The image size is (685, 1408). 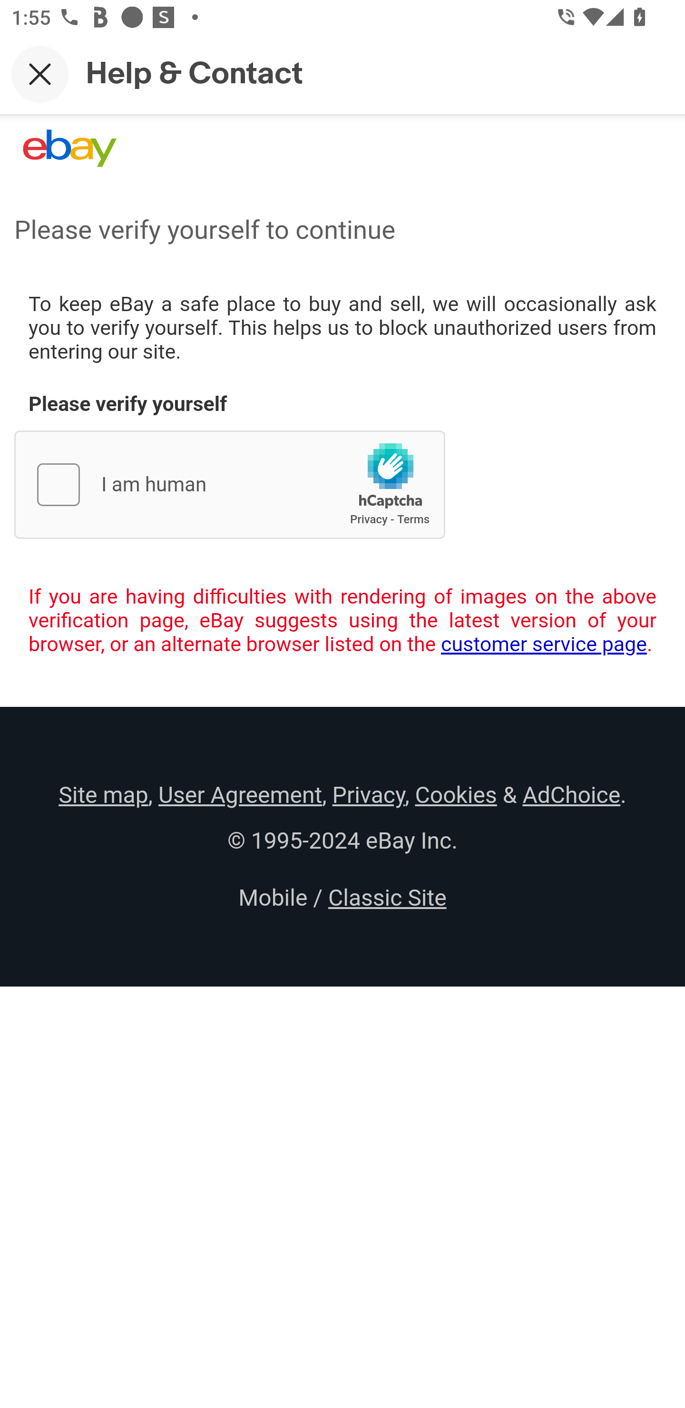 What do you see at coordinates (69, 148) in the screenshot?
I see `eBay Home` at bounding box center [69, 148].